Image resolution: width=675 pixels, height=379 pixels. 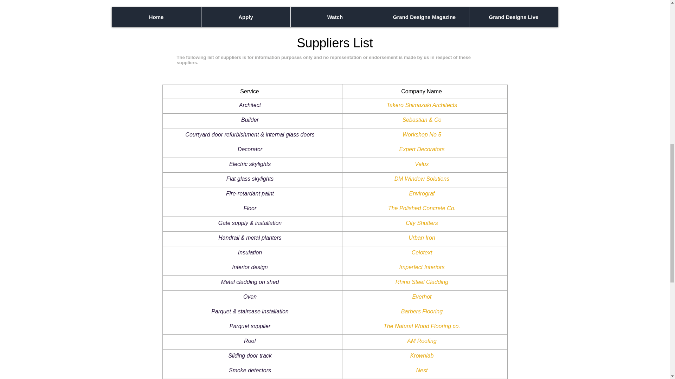 What do you see at coordinates (422, 208) in the screenshot?
I see `The Polished Concrete Co.` at bounding box center [422, 208].